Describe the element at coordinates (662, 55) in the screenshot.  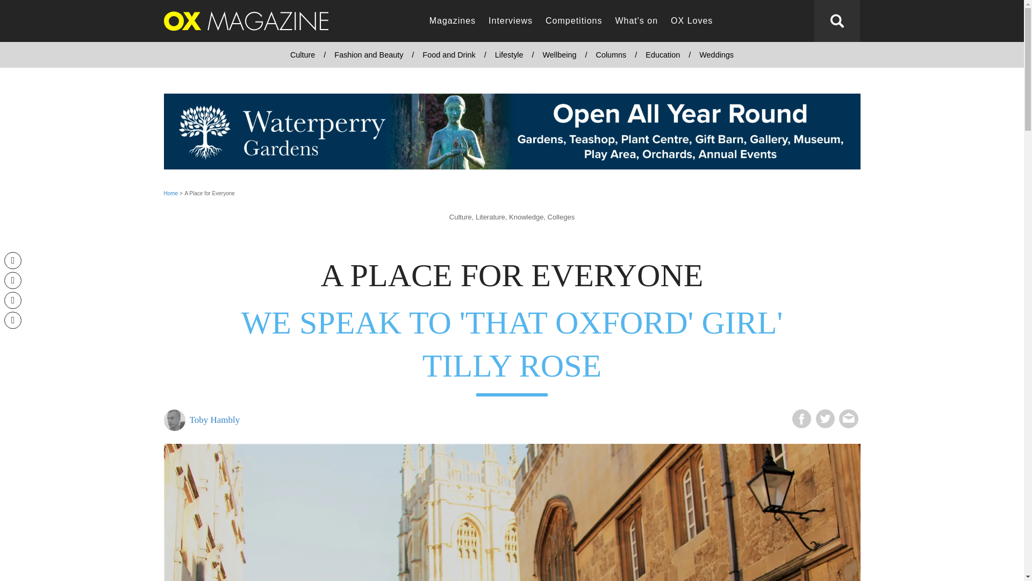
I see `Education` at that location.